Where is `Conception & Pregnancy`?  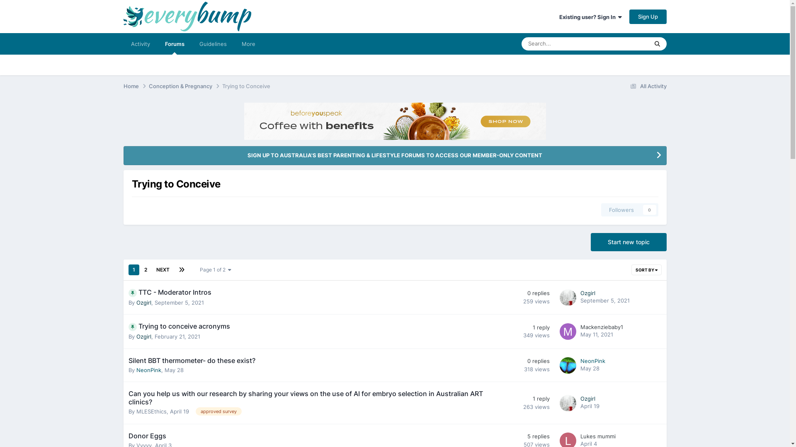
Conception & Pregnancy is located at coordinates (185, 87).